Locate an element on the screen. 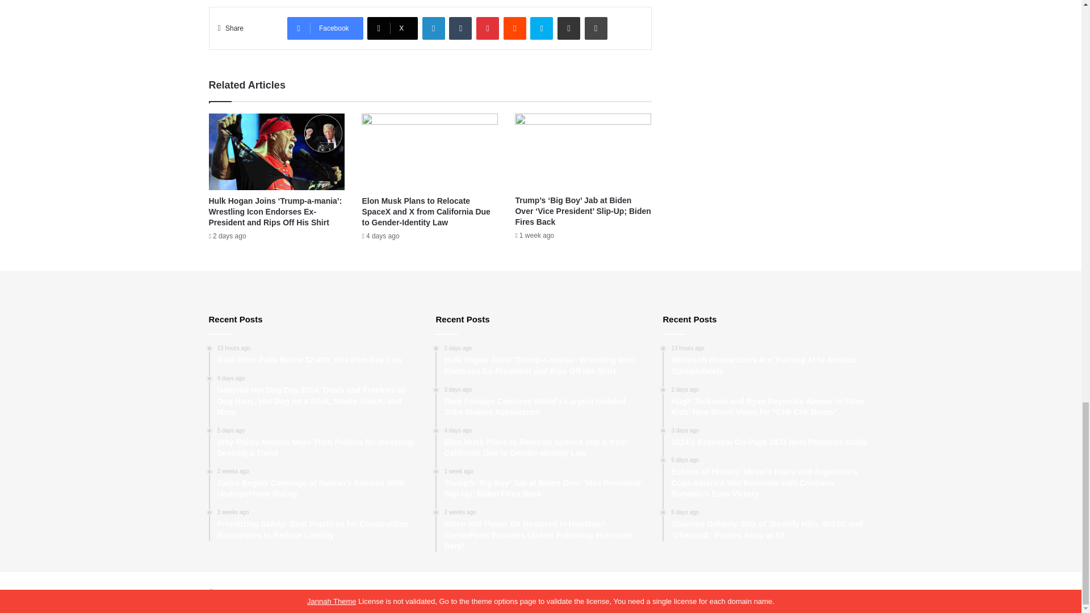 Image resolution: width=1090 pixels, height=613 pixels. Tumblr is located at coordinates (460, 28).